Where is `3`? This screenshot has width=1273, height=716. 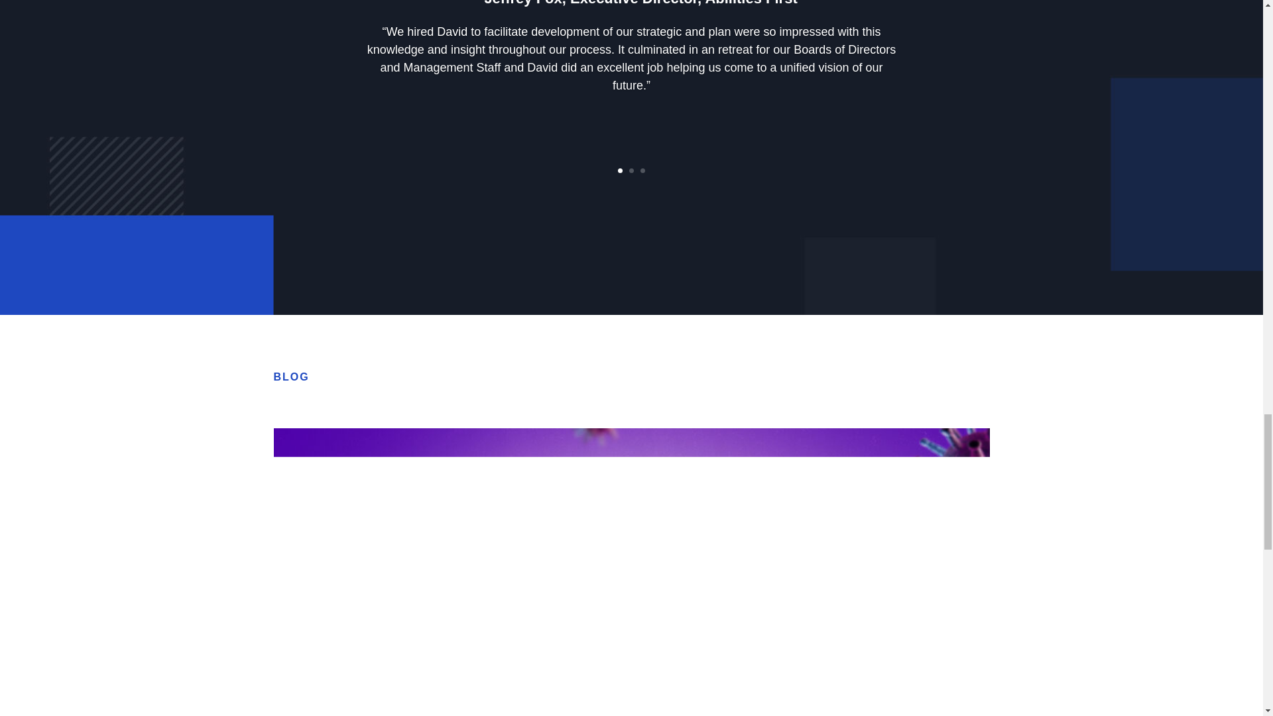
3 is located at coordinates (642, 170).